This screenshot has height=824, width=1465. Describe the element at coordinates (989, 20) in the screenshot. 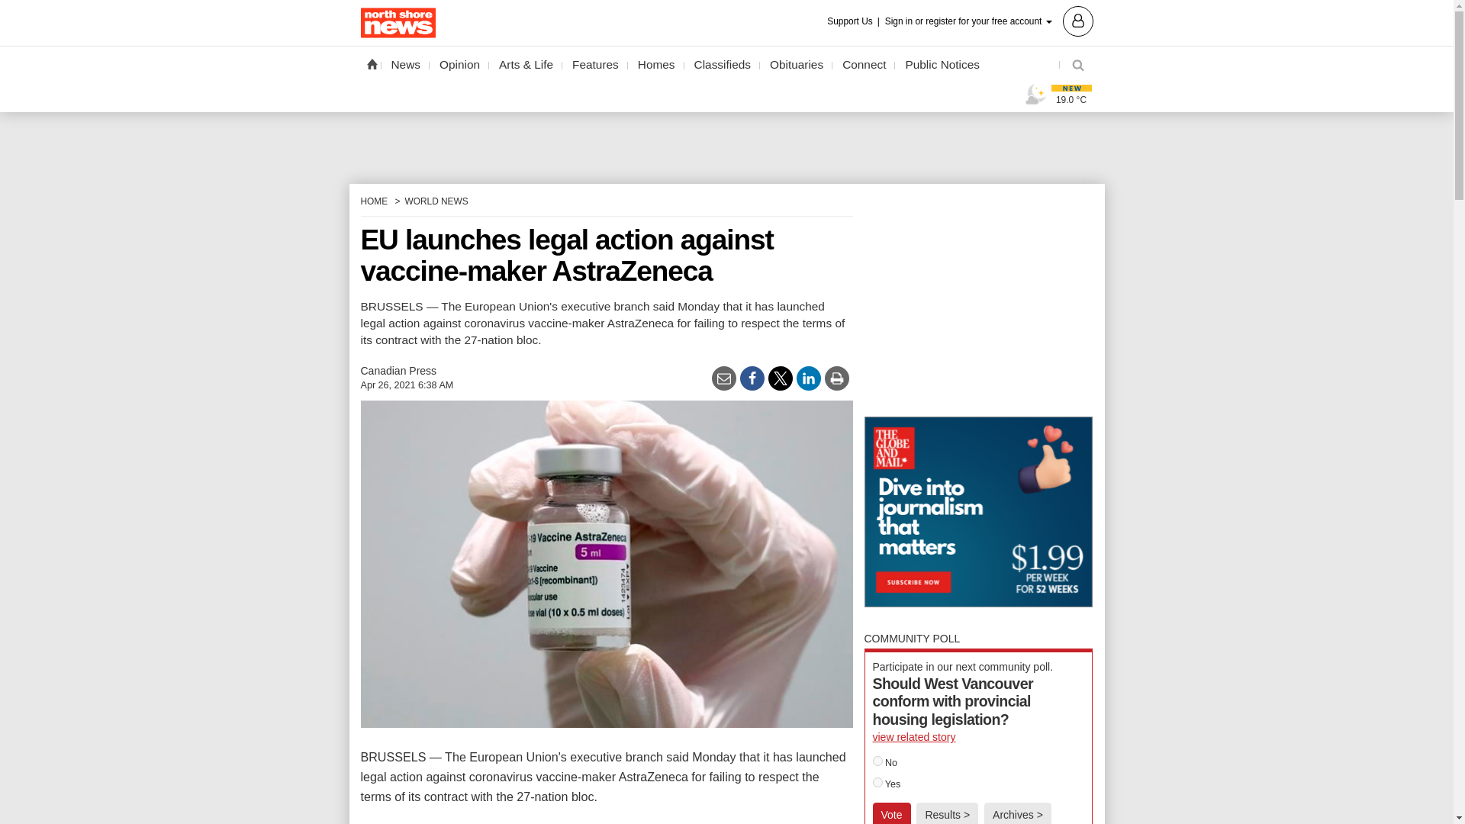

I see `Sign in or register for your free account` at that location.